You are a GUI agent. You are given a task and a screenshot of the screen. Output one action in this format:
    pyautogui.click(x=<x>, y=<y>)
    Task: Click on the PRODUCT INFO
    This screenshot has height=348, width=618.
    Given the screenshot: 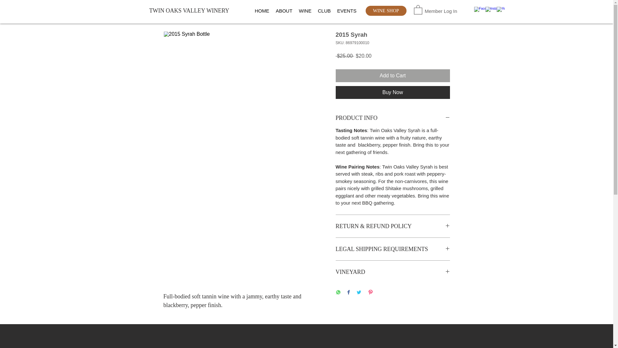 What is the action you would take?
    pyautogui.click(x=393, y=118)
    